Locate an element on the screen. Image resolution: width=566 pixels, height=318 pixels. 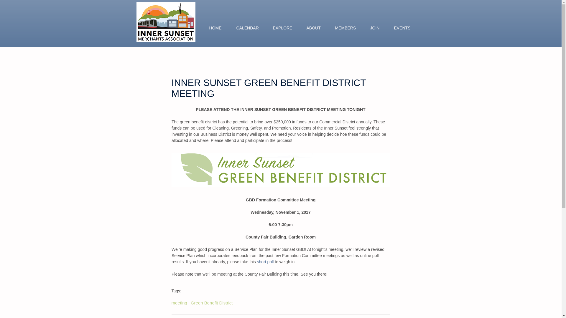
Green Benefit District is located at coordinates (212, 303).